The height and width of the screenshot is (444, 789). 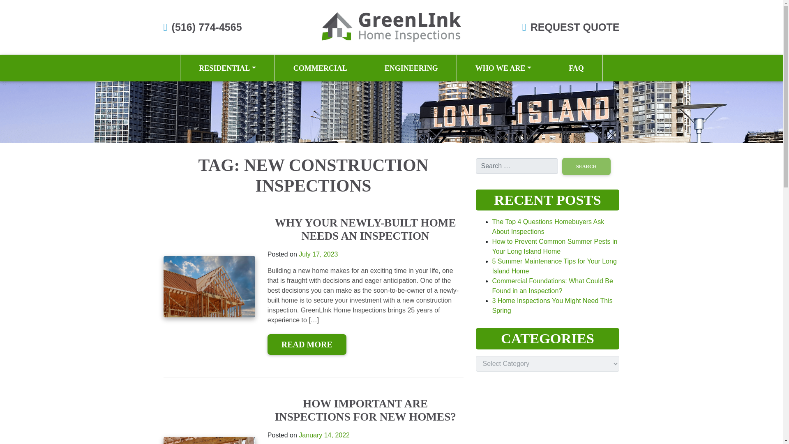 What do you see at coordinates (552, 305) in the screenshot?
I see `3 Home Inspections You Might Need This Spring` at bounding box center [552, 305].